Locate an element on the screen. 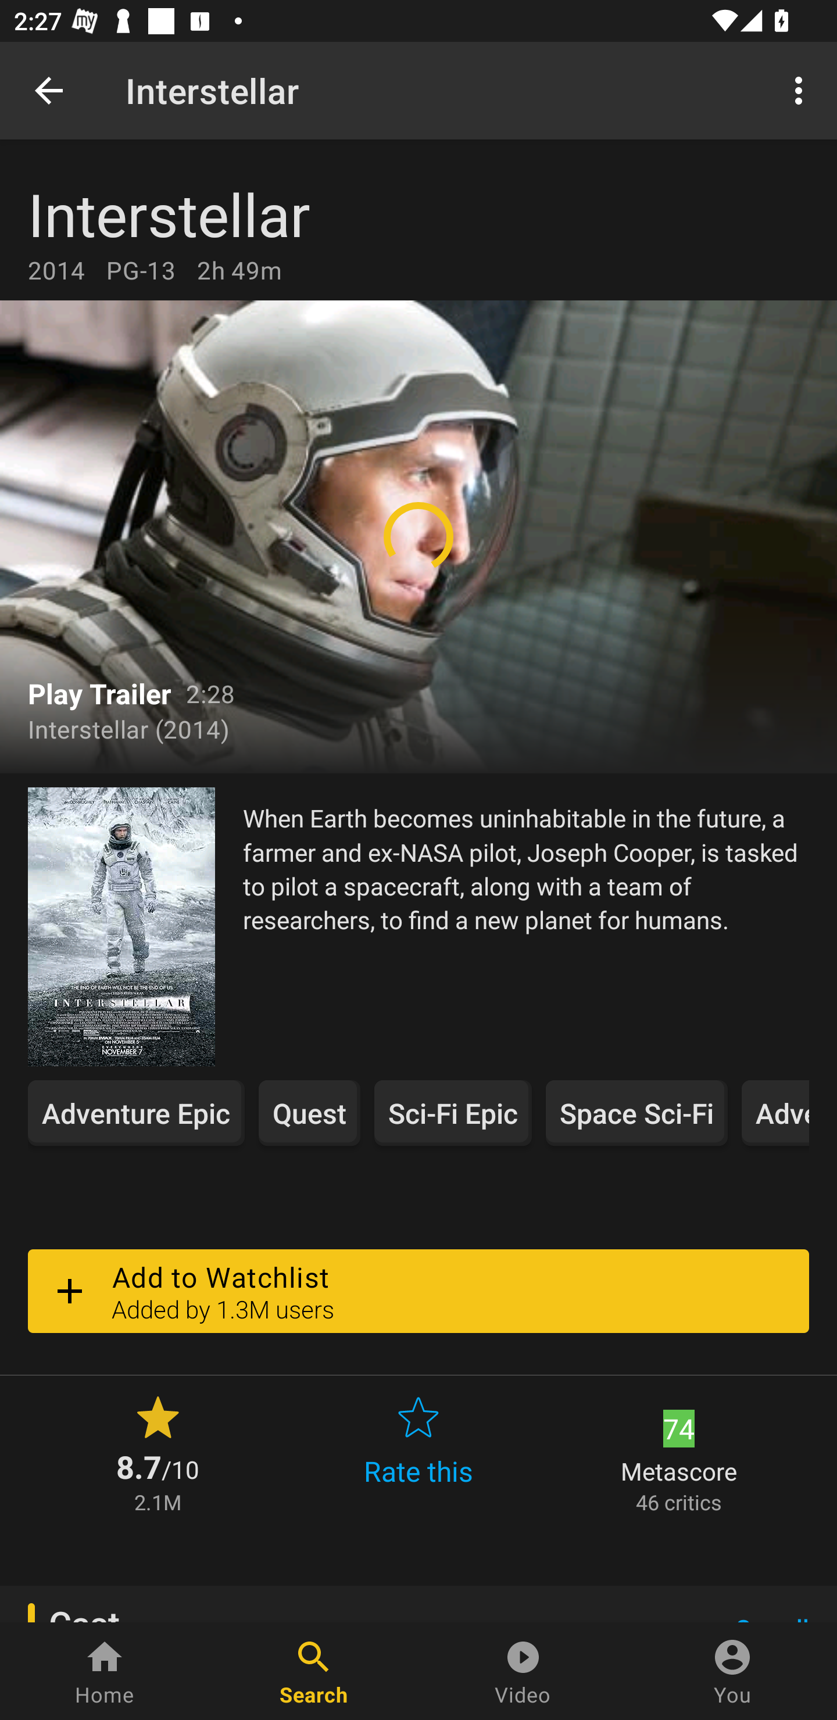  More options is located at coordinates (802, 89).